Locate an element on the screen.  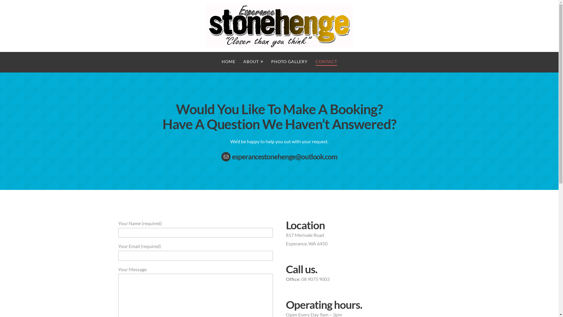
HOME is located at coordinates (228, 62).